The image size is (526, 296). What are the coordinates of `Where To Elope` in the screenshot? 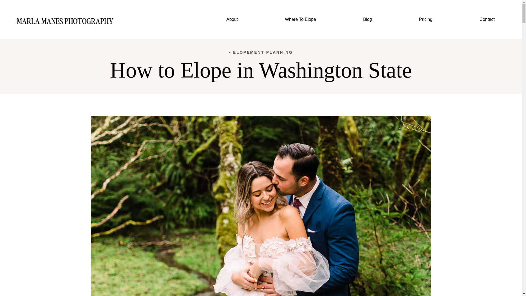 It's located at (300, 19).